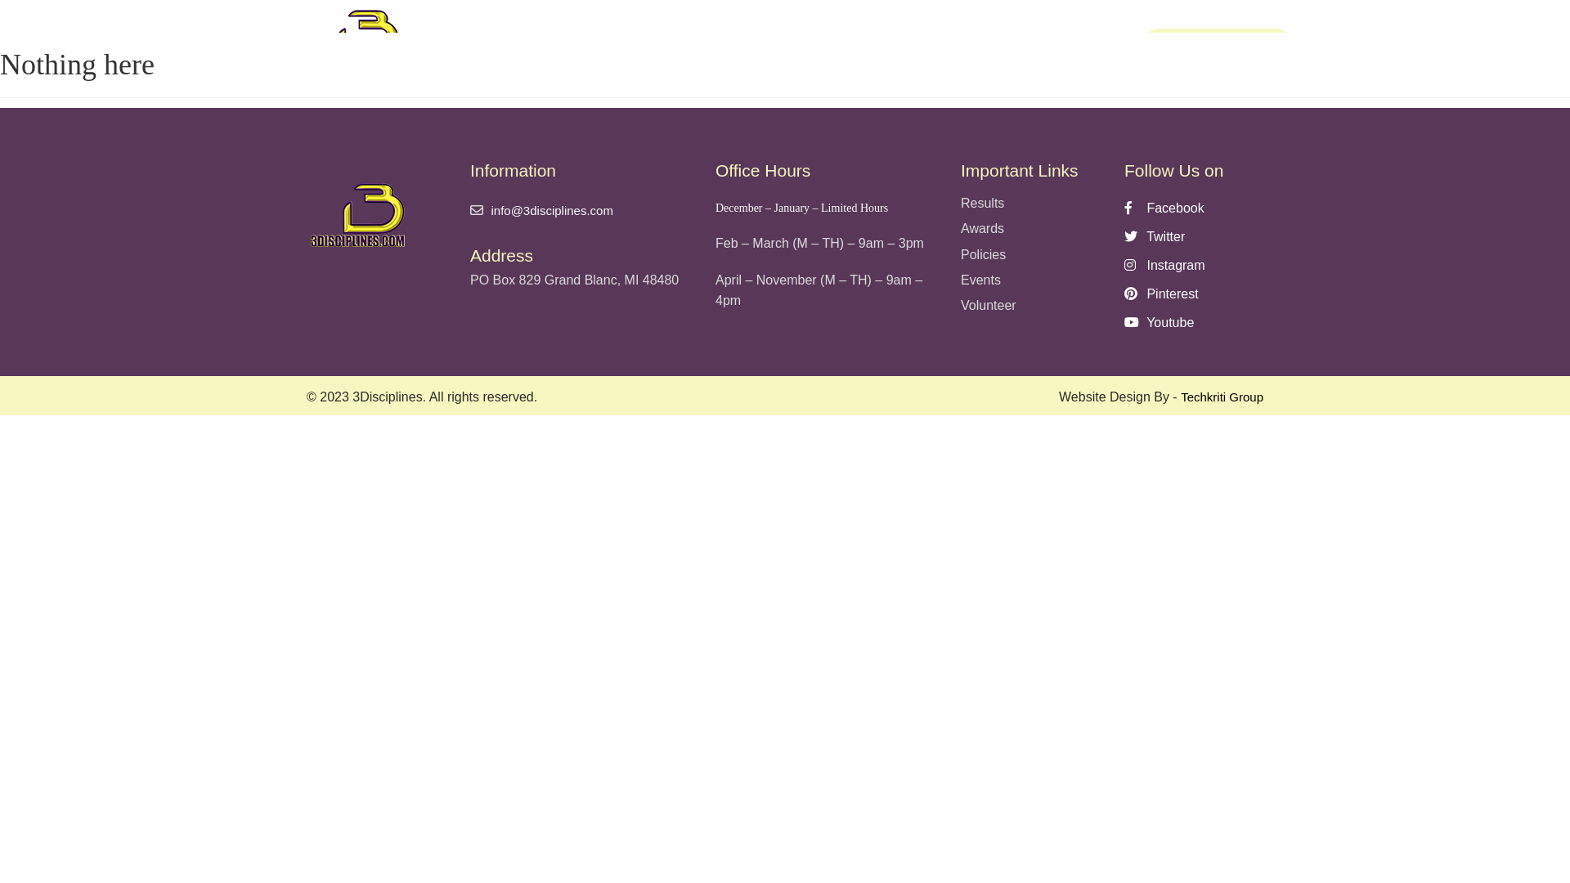  What do you see at coordinates (1194, 322) in the screenshot?
I see `Youtube` at bounding box center [1194, 322].